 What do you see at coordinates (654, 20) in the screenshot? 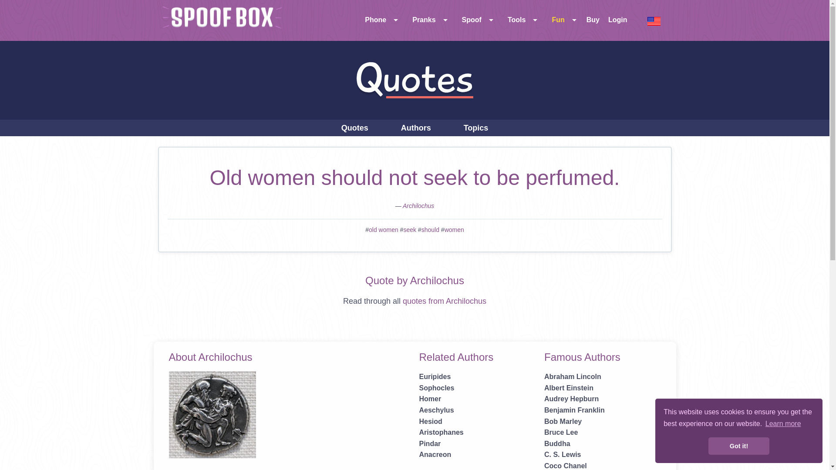
I see `Change language` at bounding box center [654, 20].